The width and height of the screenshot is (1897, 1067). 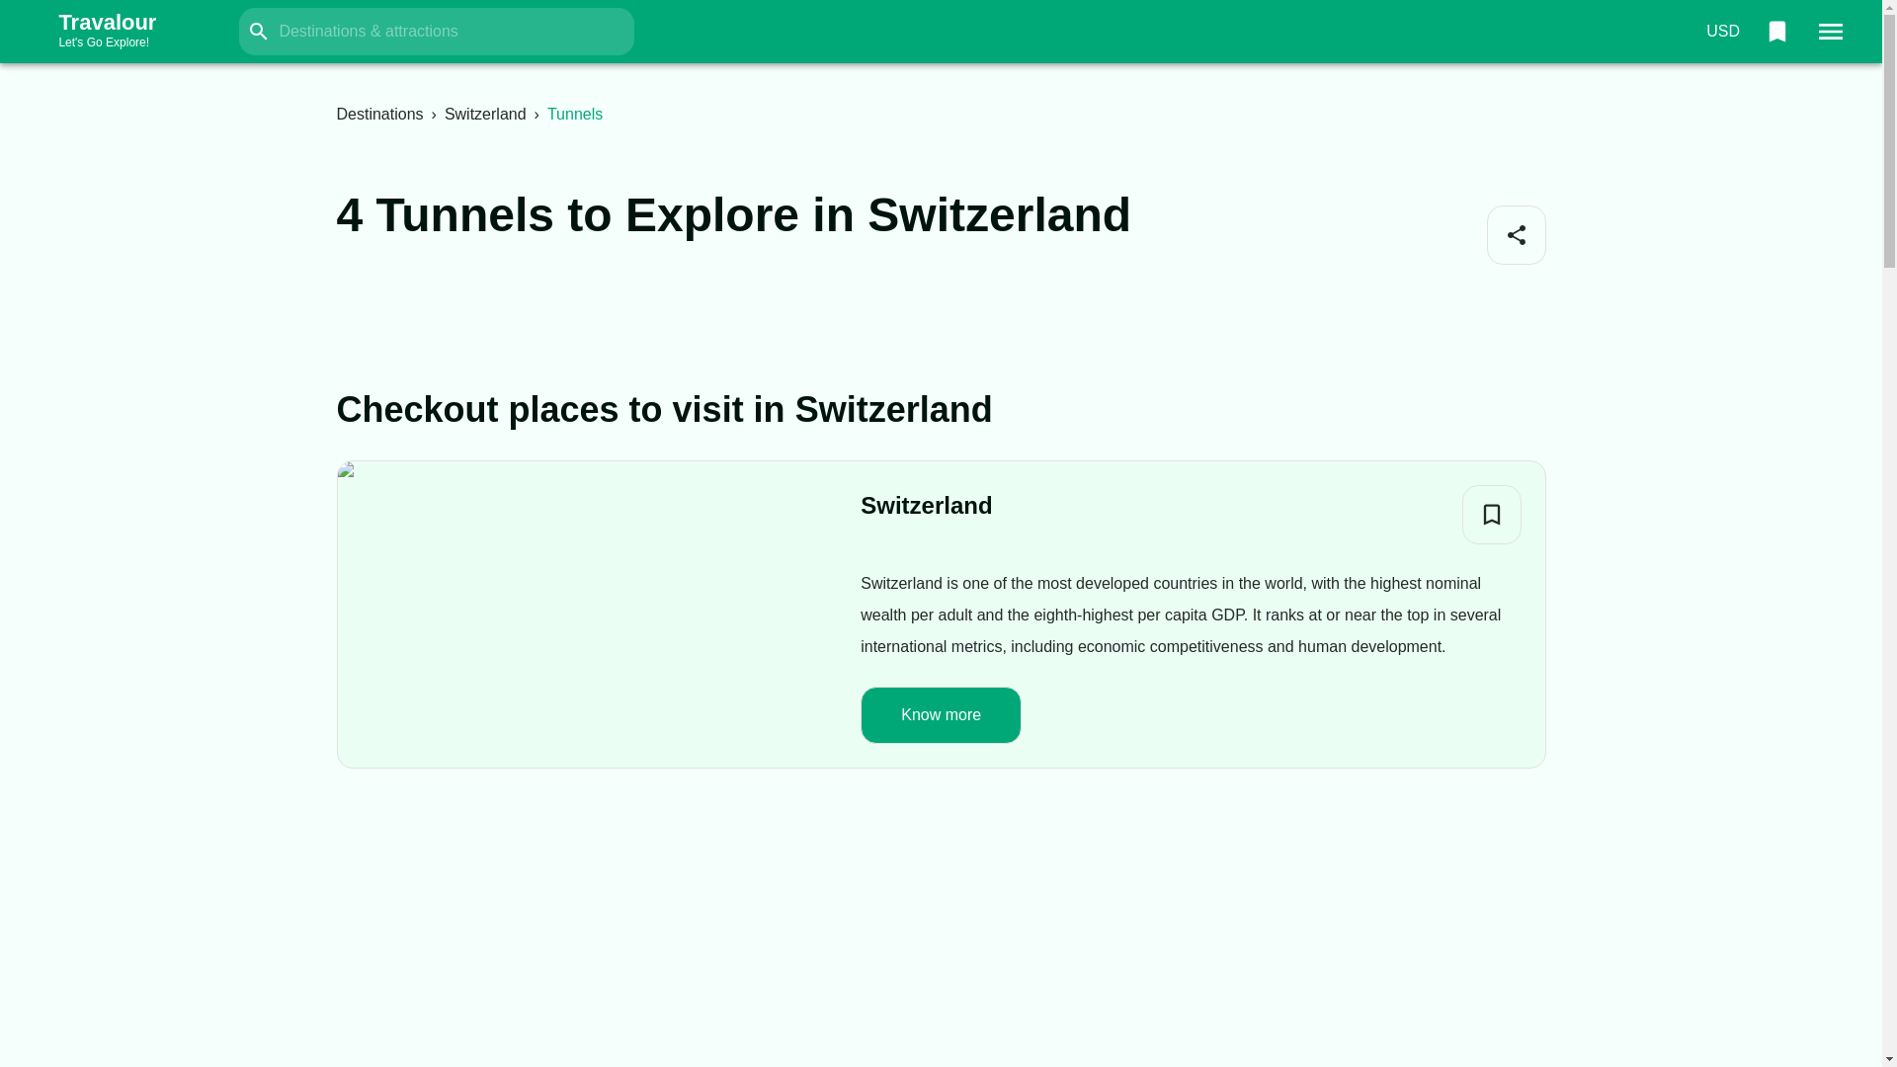 What do you see at coordinates (1516, 235) in the screenshot?
I see `Share` at bounding box center [1516, 235].